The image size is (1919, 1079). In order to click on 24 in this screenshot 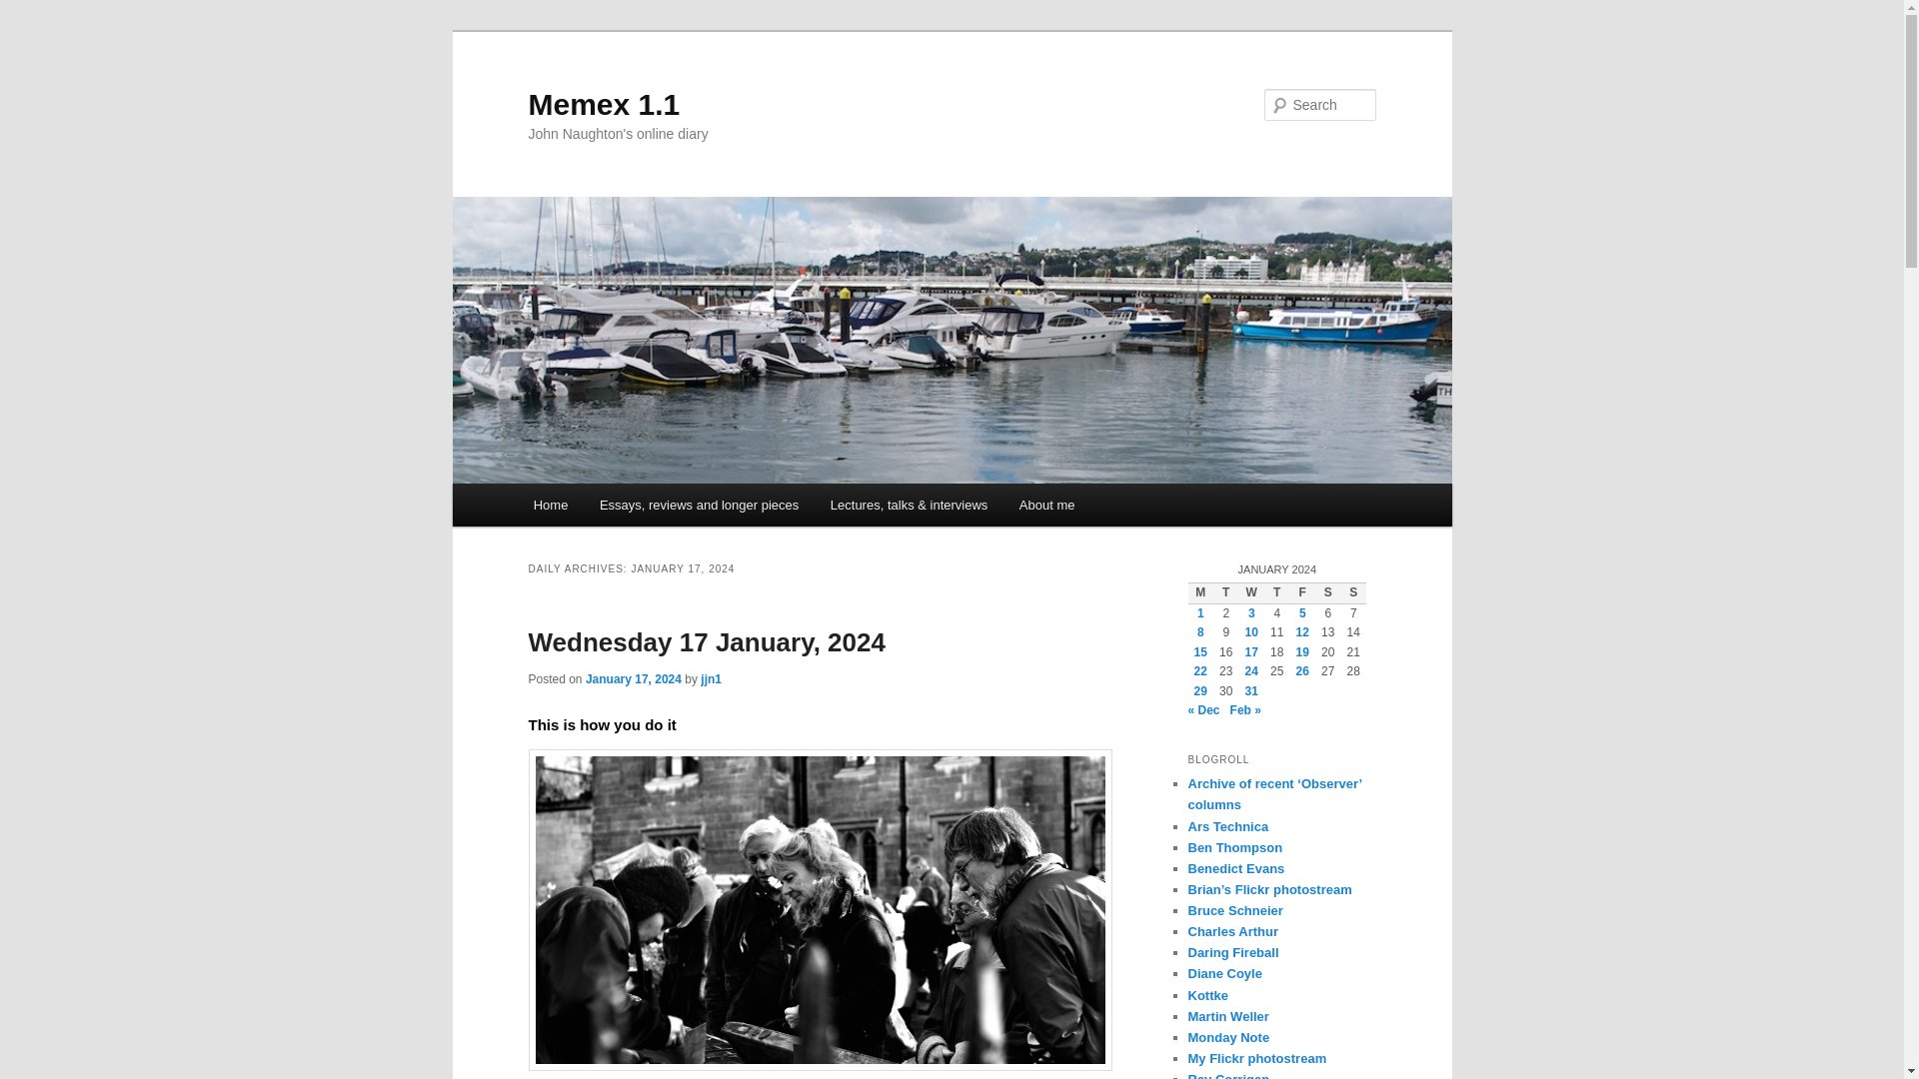, I will do `click(1251, 671)`.